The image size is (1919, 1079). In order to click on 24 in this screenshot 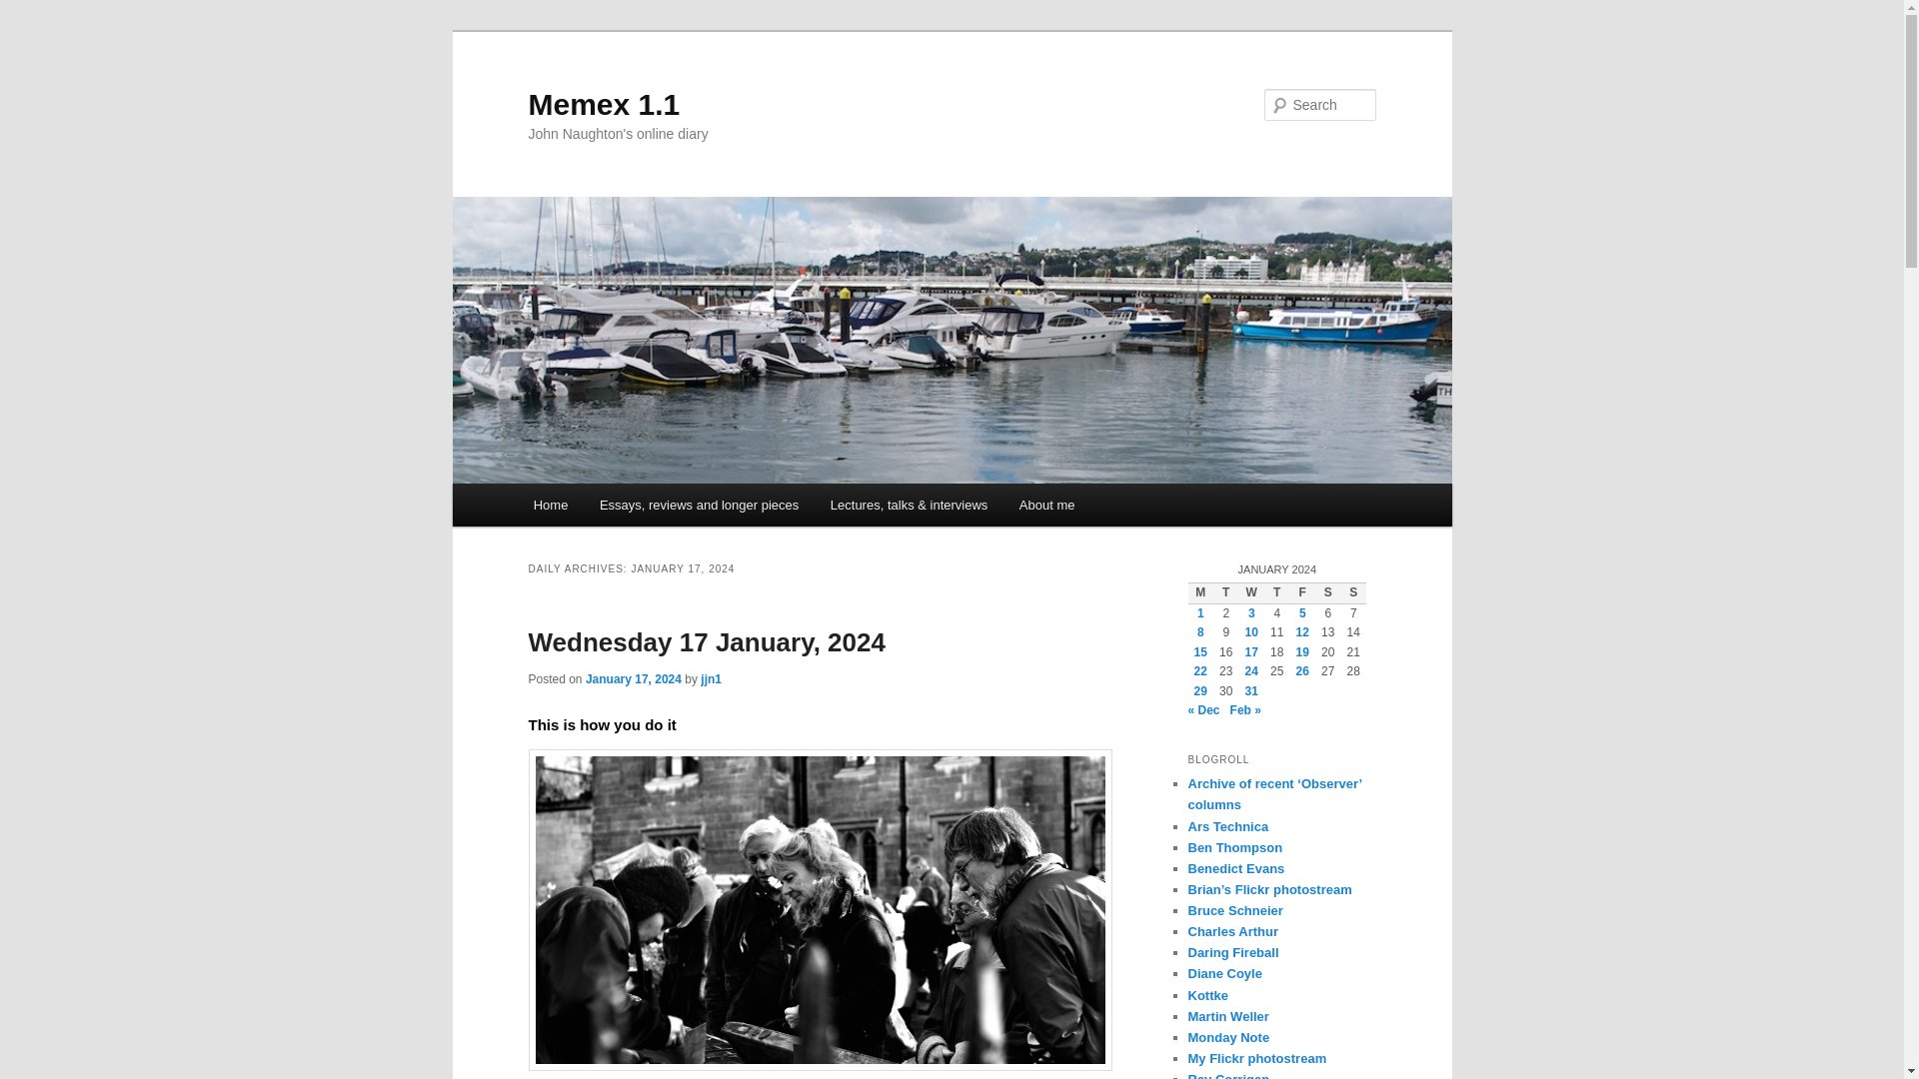, I will do `click(1251, 671)`.